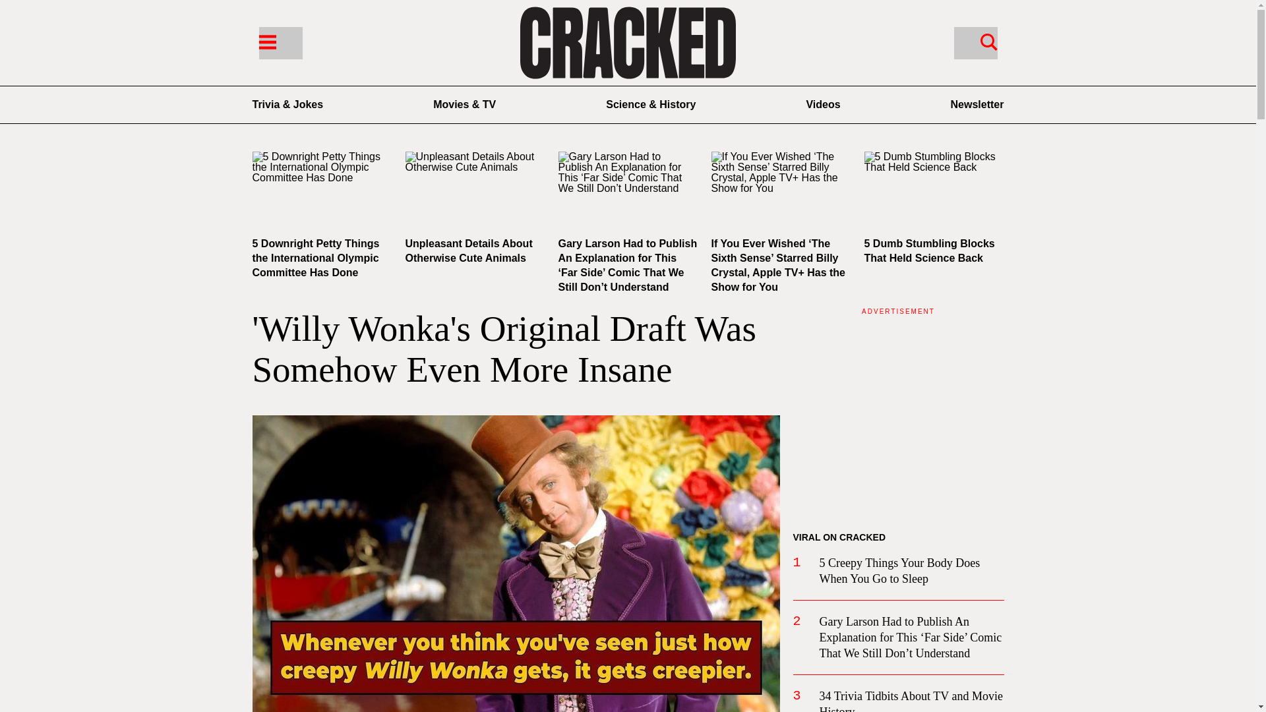 The image size is (1266, 712). What do you see at coordinates (988, 41) in the screenshot?
I see `Search` at bounding box center [988, 41].